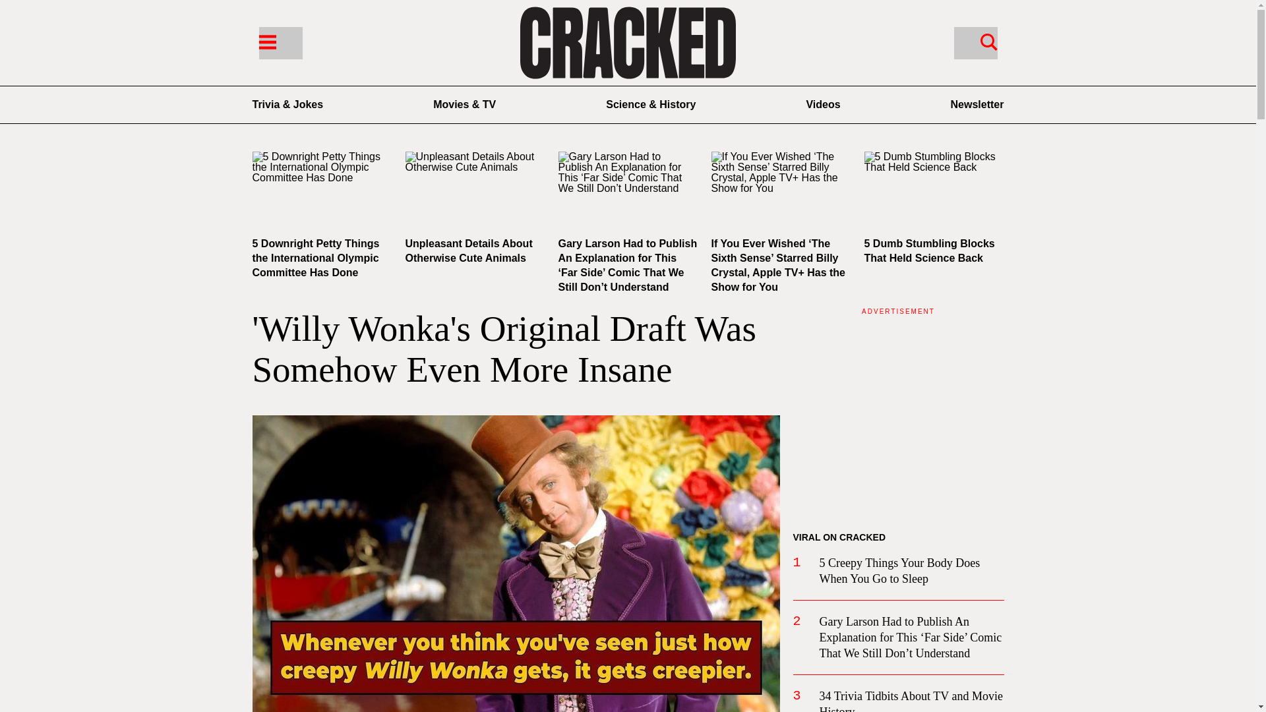 The image size is (1266, 712). What do you see at coordinates (988, 41) in the screenshot?
I see `Search` at bounding box center [988, 41].